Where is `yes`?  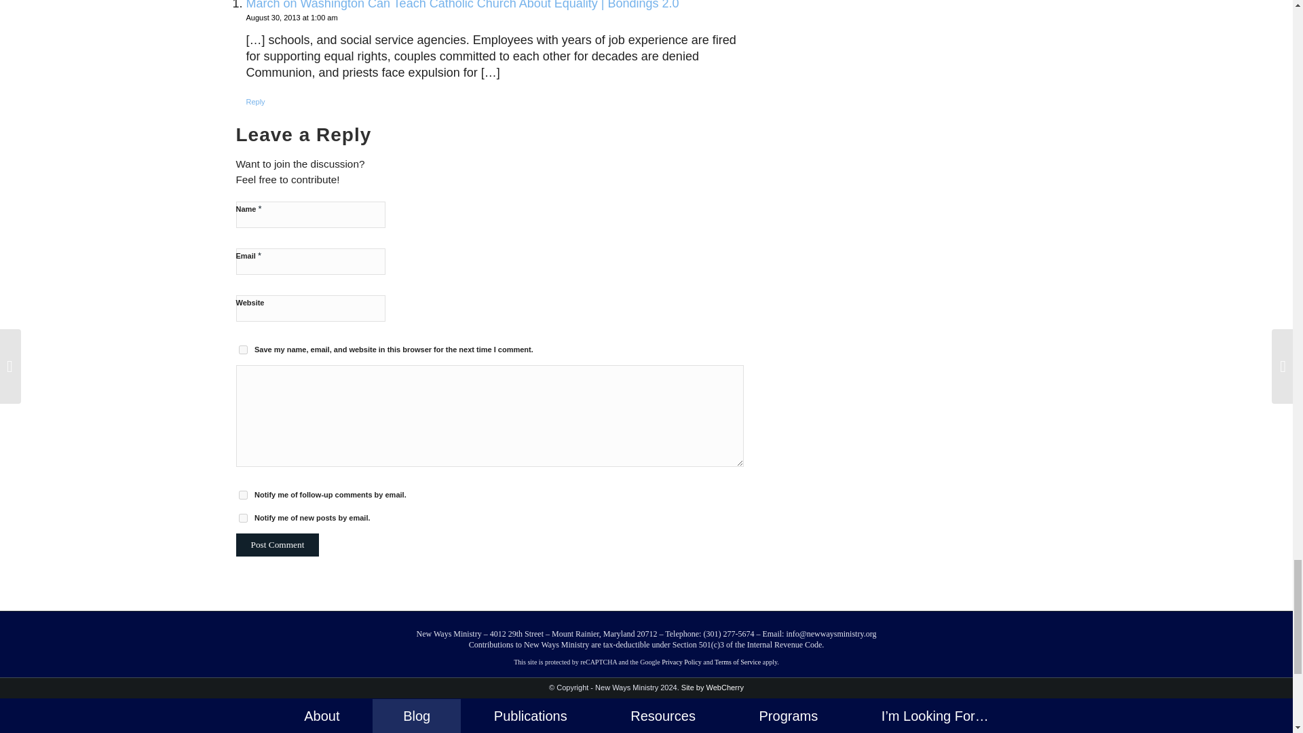
yes is located at coordinates (243, 349).